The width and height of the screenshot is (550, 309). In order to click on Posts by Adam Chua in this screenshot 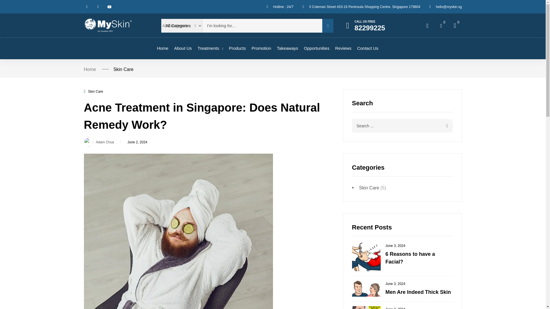, I will do `click(105, 142)`.